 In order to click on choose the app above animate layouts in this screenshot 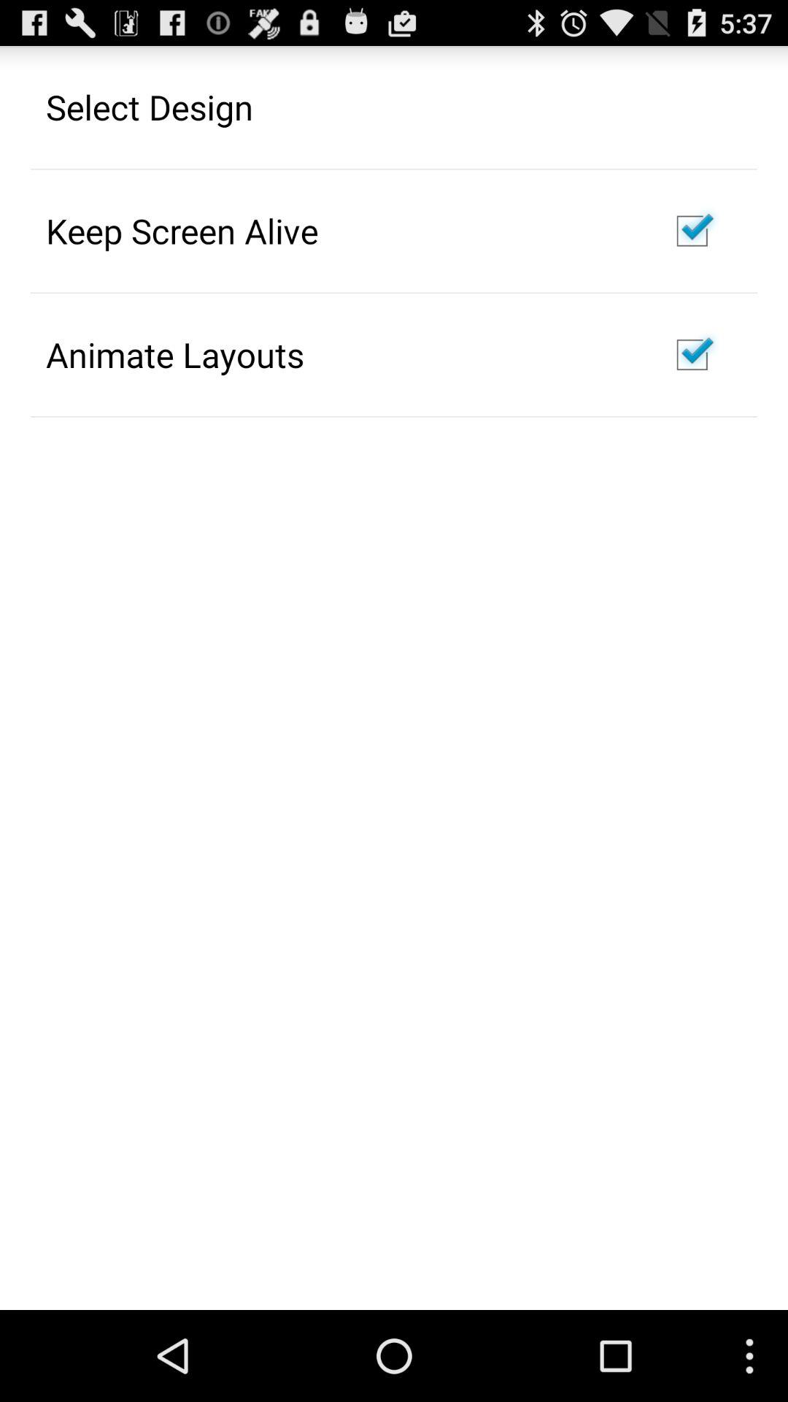, I will do `click(182, 231)`.